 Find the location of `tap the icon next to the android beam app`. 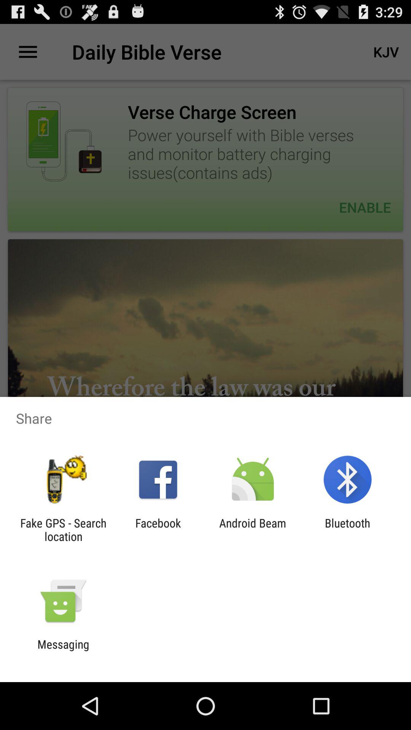

tap the icon next to the android beam app is located at coordinates (158, 530).